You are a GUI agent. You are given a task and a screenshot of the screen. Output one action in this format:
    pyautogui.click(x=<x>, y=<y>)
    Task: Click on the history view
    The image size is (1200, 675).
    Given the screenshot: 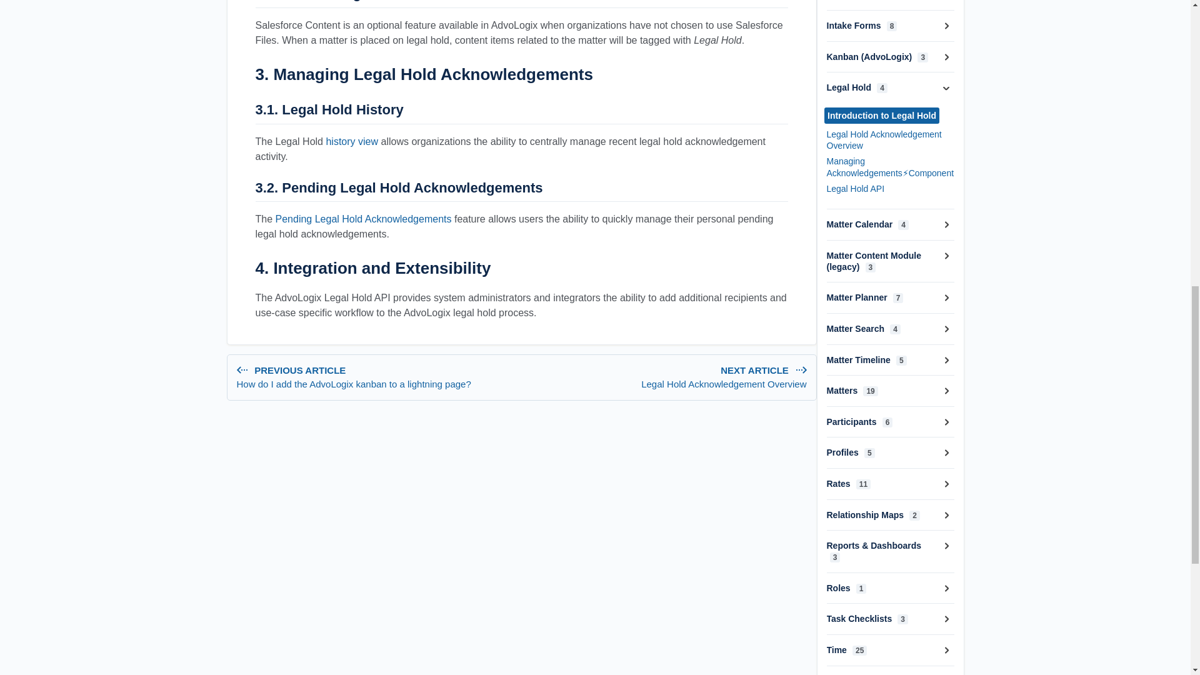 What is the action you would take?
    pyautogui.click(x=351, y=141)
    